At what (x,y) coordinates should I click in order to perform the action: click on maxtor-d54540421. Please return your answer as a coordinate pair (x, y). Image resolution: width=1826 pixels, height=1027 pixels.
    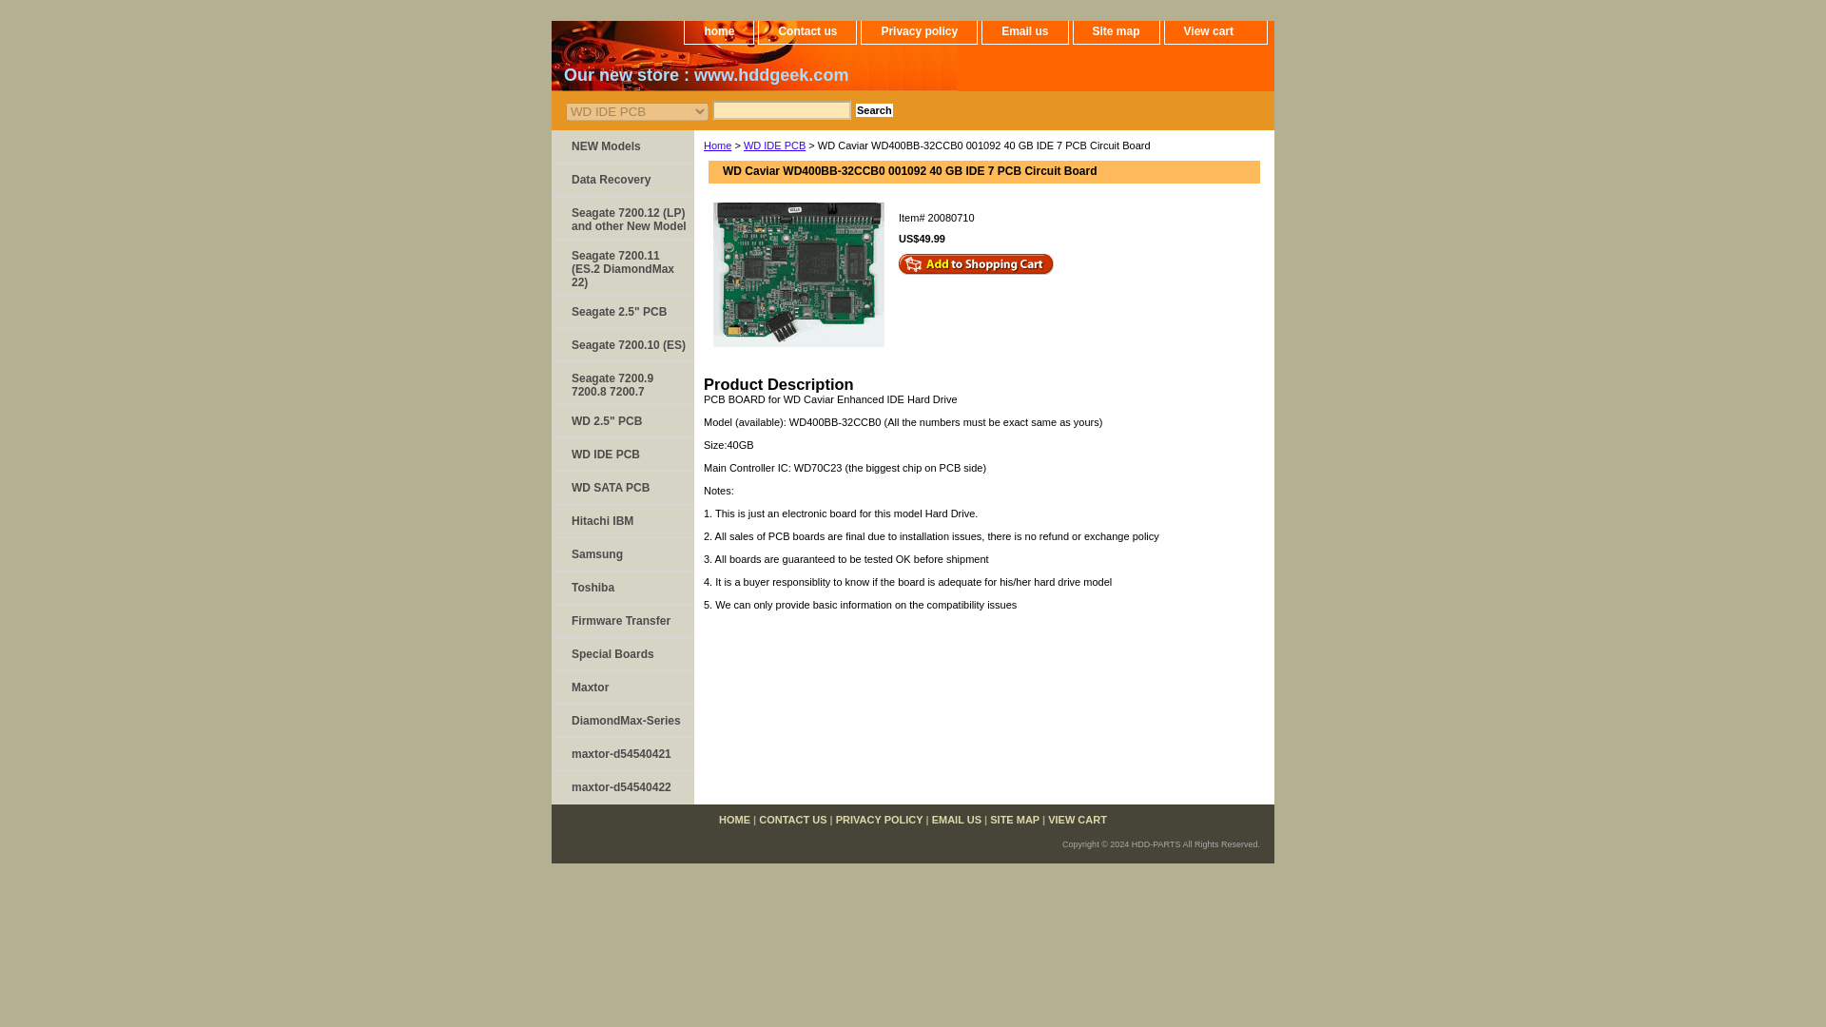
    Looking at the image, I should click on (622, 755).